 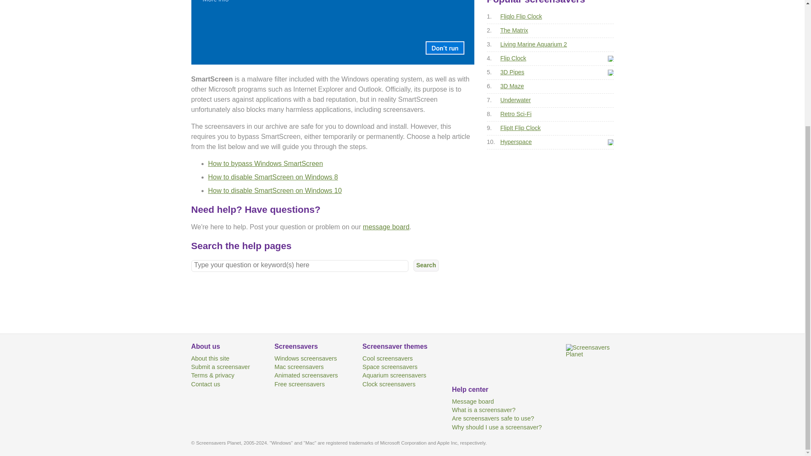 What do you see at coordinates (533, 44) in the screenshot?
I see `Living Marine Aquarium 2` at bounding box center [533, 44].